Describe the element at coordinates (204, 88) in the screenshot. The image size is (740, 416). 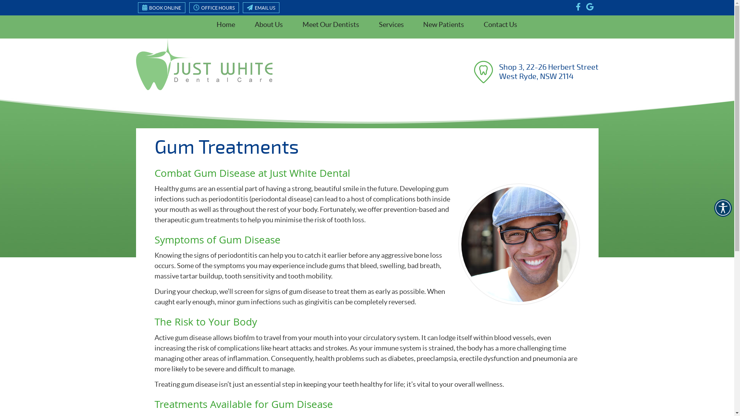
I see `Just White Dental` at that location.